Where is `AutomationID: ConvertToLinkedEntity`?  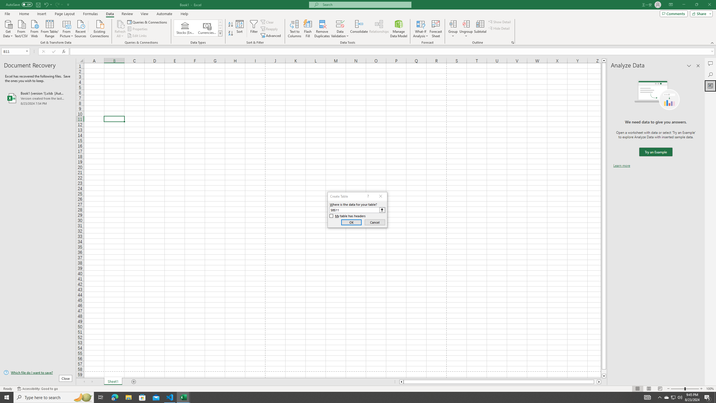 AutomationID: ConvertToLinkedEntity is located at coordinates (198, 28).